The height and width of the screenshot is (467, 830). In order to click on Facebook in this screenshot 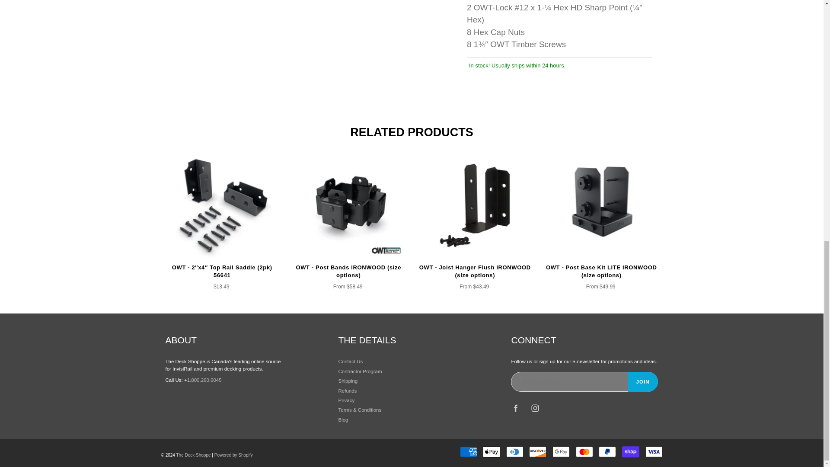, I will do `click(515, 408)`.